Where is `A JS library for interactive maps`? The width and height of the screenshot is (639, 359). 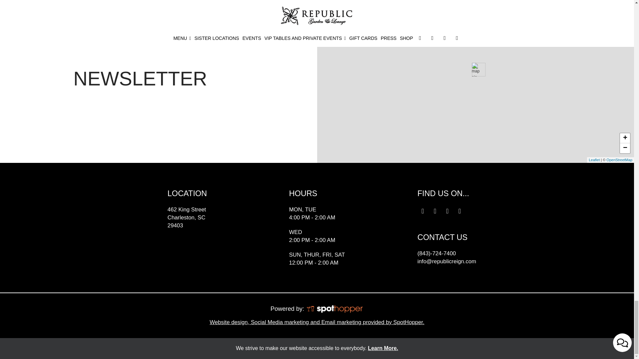 A JS library for interactive maps is located at coordinates (594, 160).